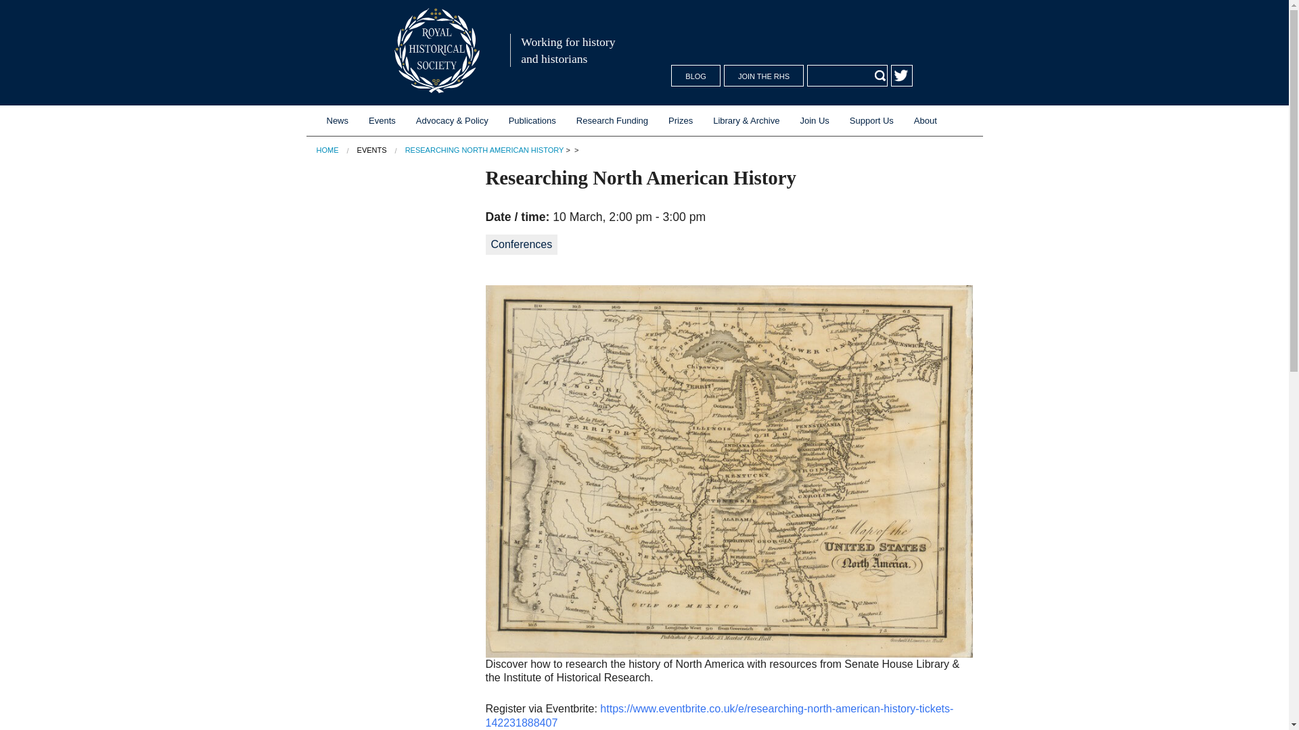 This screenshot has height=730, width=1299. What do you see at coordinates (327, 150) in the screenshot?
I see `HOME` at bounding box center [327, 150].